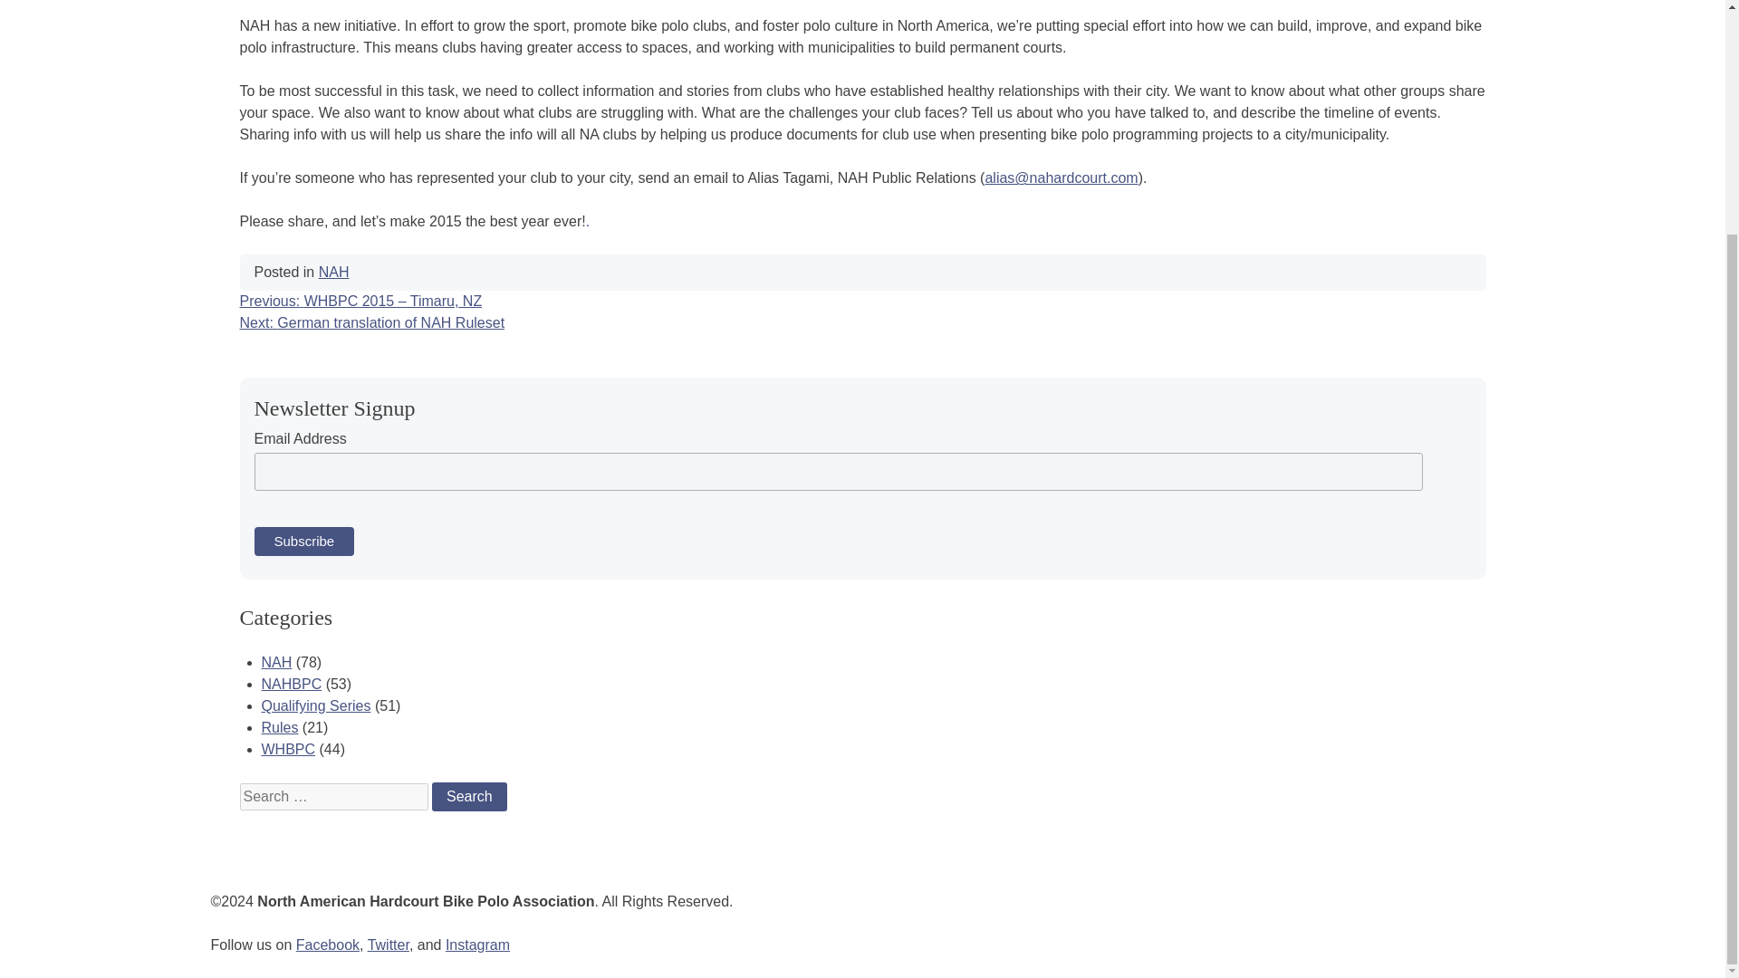 This screenshot has height=978, width=1739. Describe the element at coordinates (371, 322) in the screenshot. I see `Next: German translation of NAH Ruleset` at that location.